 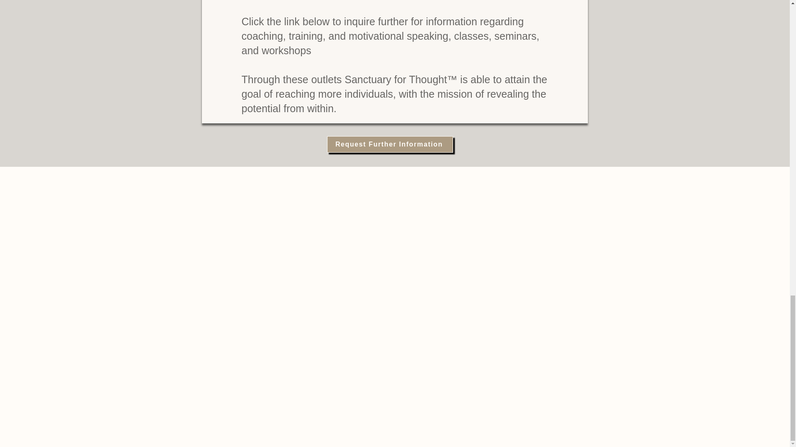 What do you see at coordinates (390, 144) in the screenshot?
I see `Request Further Information` at bounding box center [390, 144].